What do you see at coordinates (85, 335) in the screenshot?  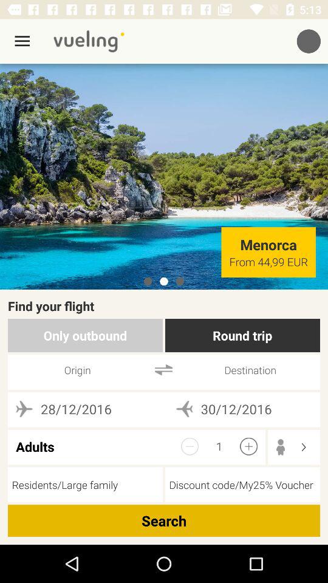 I see `open only outbound icon` at bounding box center [85, 335].